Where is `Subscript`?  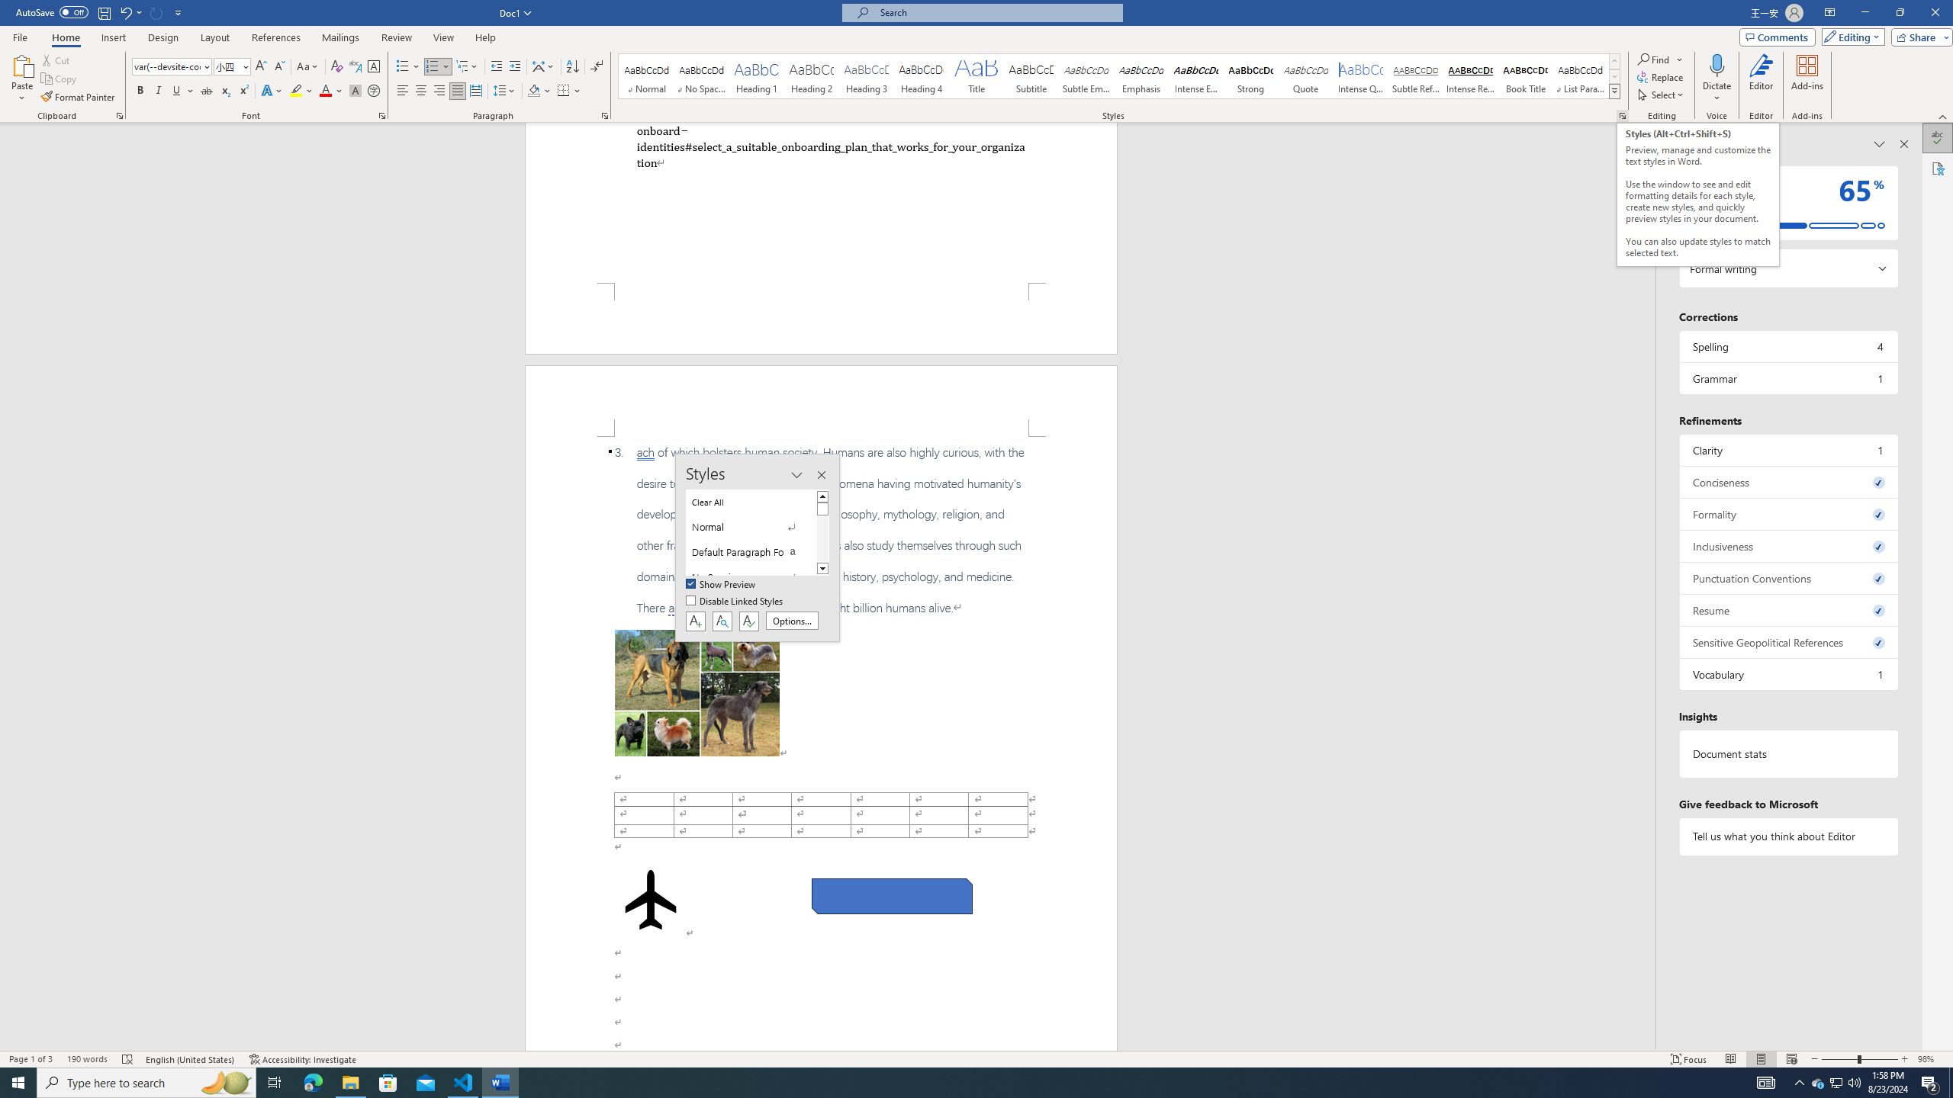
Subscript is located at coordinates (226, 91).